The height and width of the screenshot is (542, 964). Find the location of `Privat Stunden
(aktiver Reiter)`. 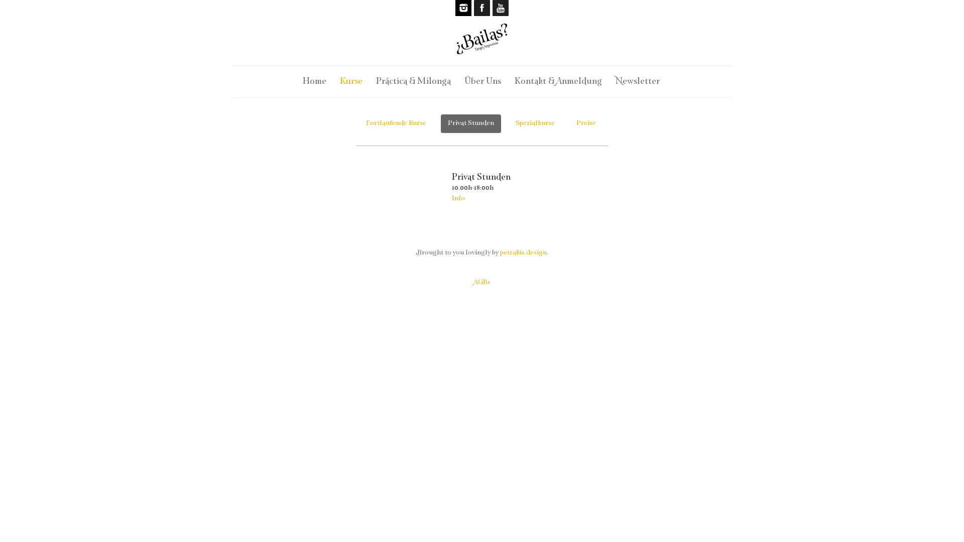

Privat Stunden
(aktiver Reiter) is located at coordinates (471, 123).